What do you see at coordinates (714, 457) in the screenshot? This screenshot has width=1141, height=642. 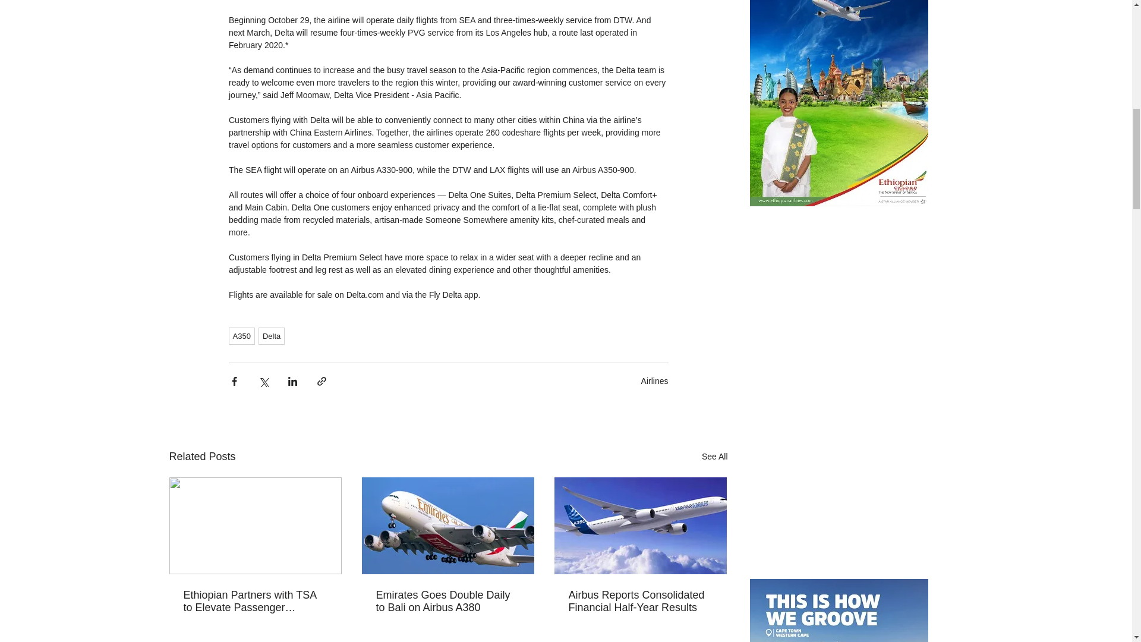 I see `See All` at bounding box center [714, 457].